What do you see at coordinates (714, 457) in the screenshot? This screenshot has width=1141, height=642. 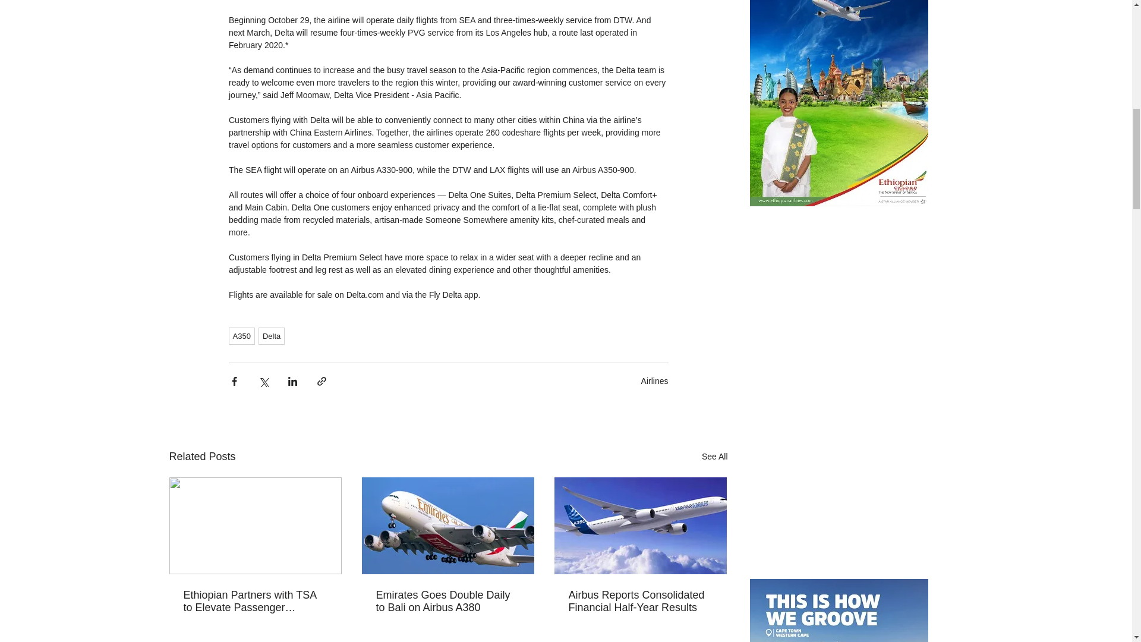 I see `See All` at bounding box center [714, 457].